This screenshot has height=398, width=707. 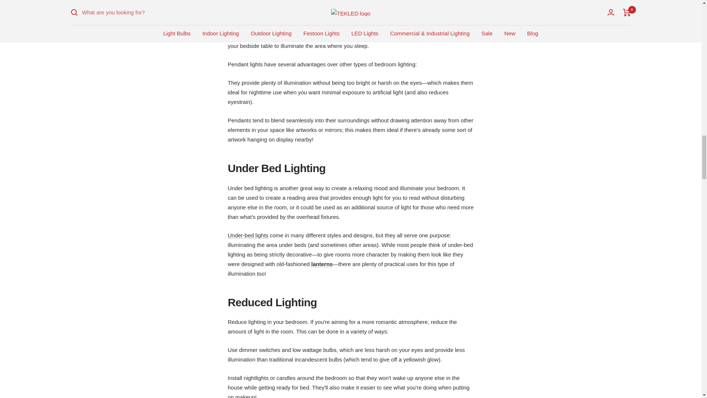 What do you see at coordinates (321, 264) in the screenshot?
I see `What is lantern light?` at bounding box center [321, 264].